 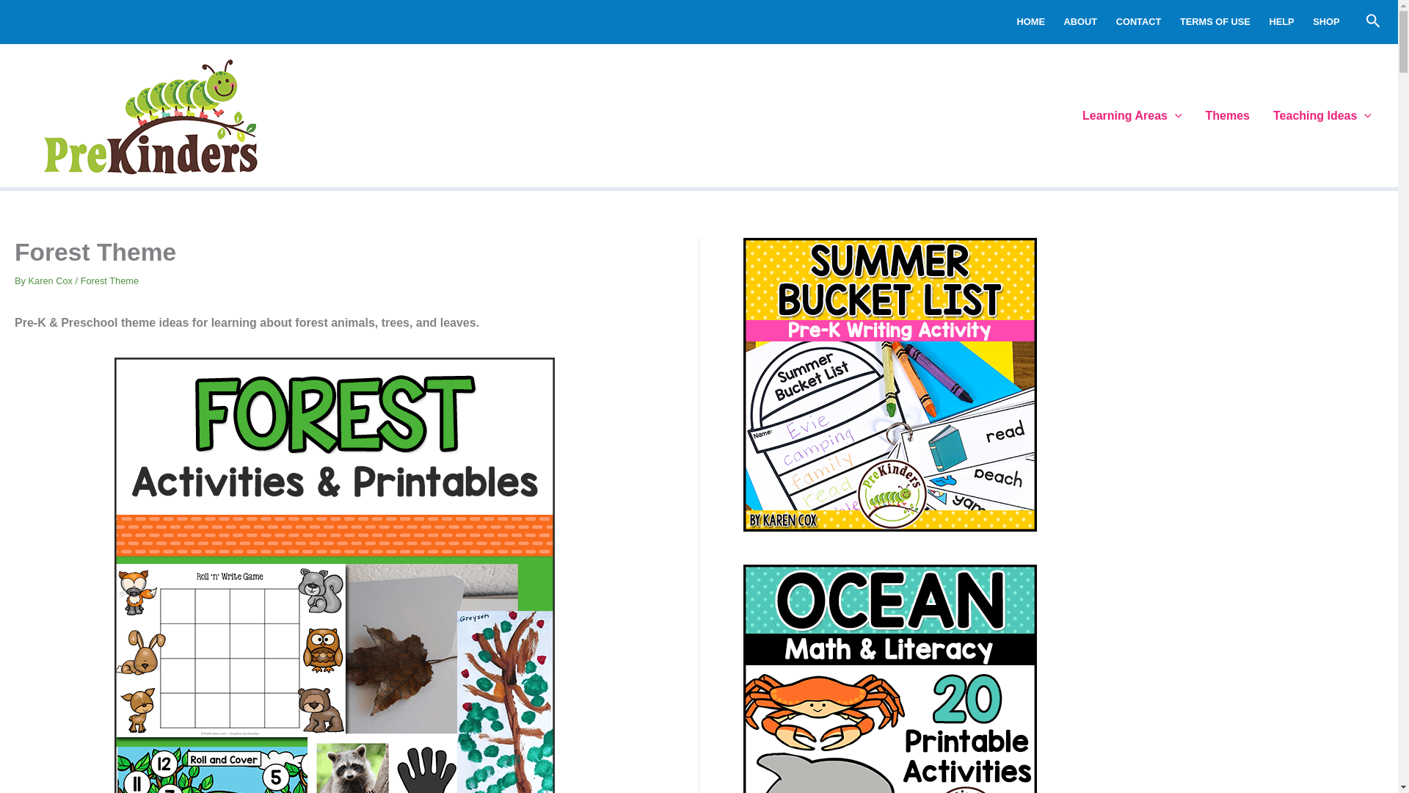 I want to click on Teaching Ideas, so click(x=1322, y=115).